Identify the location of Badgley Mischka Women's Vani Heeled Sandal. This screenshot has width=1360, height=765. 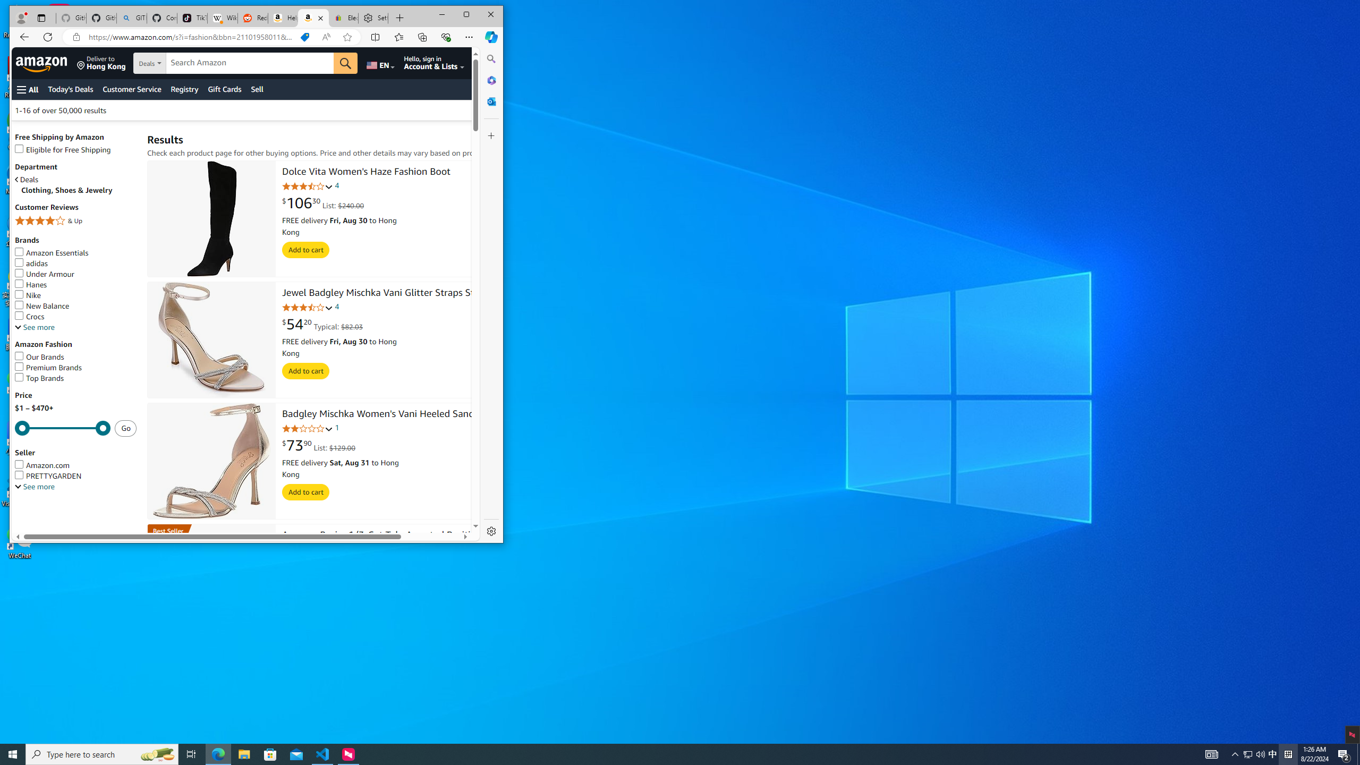
(211, 461).